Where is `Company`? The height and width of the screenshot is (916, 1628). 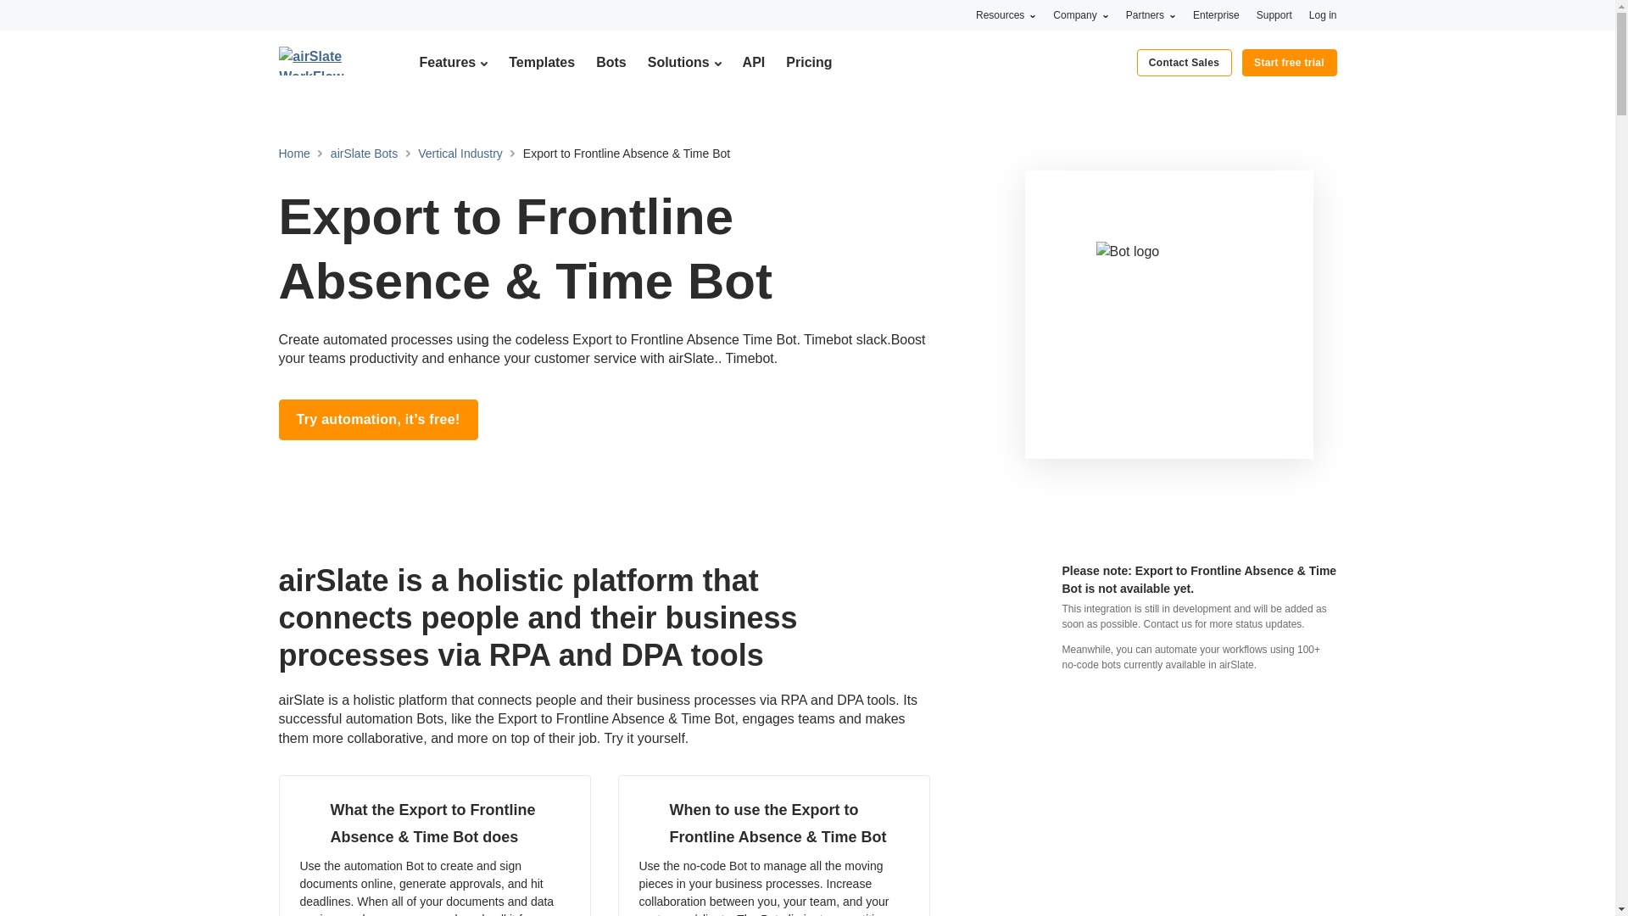 Company is located at coordinates (1080, 14).